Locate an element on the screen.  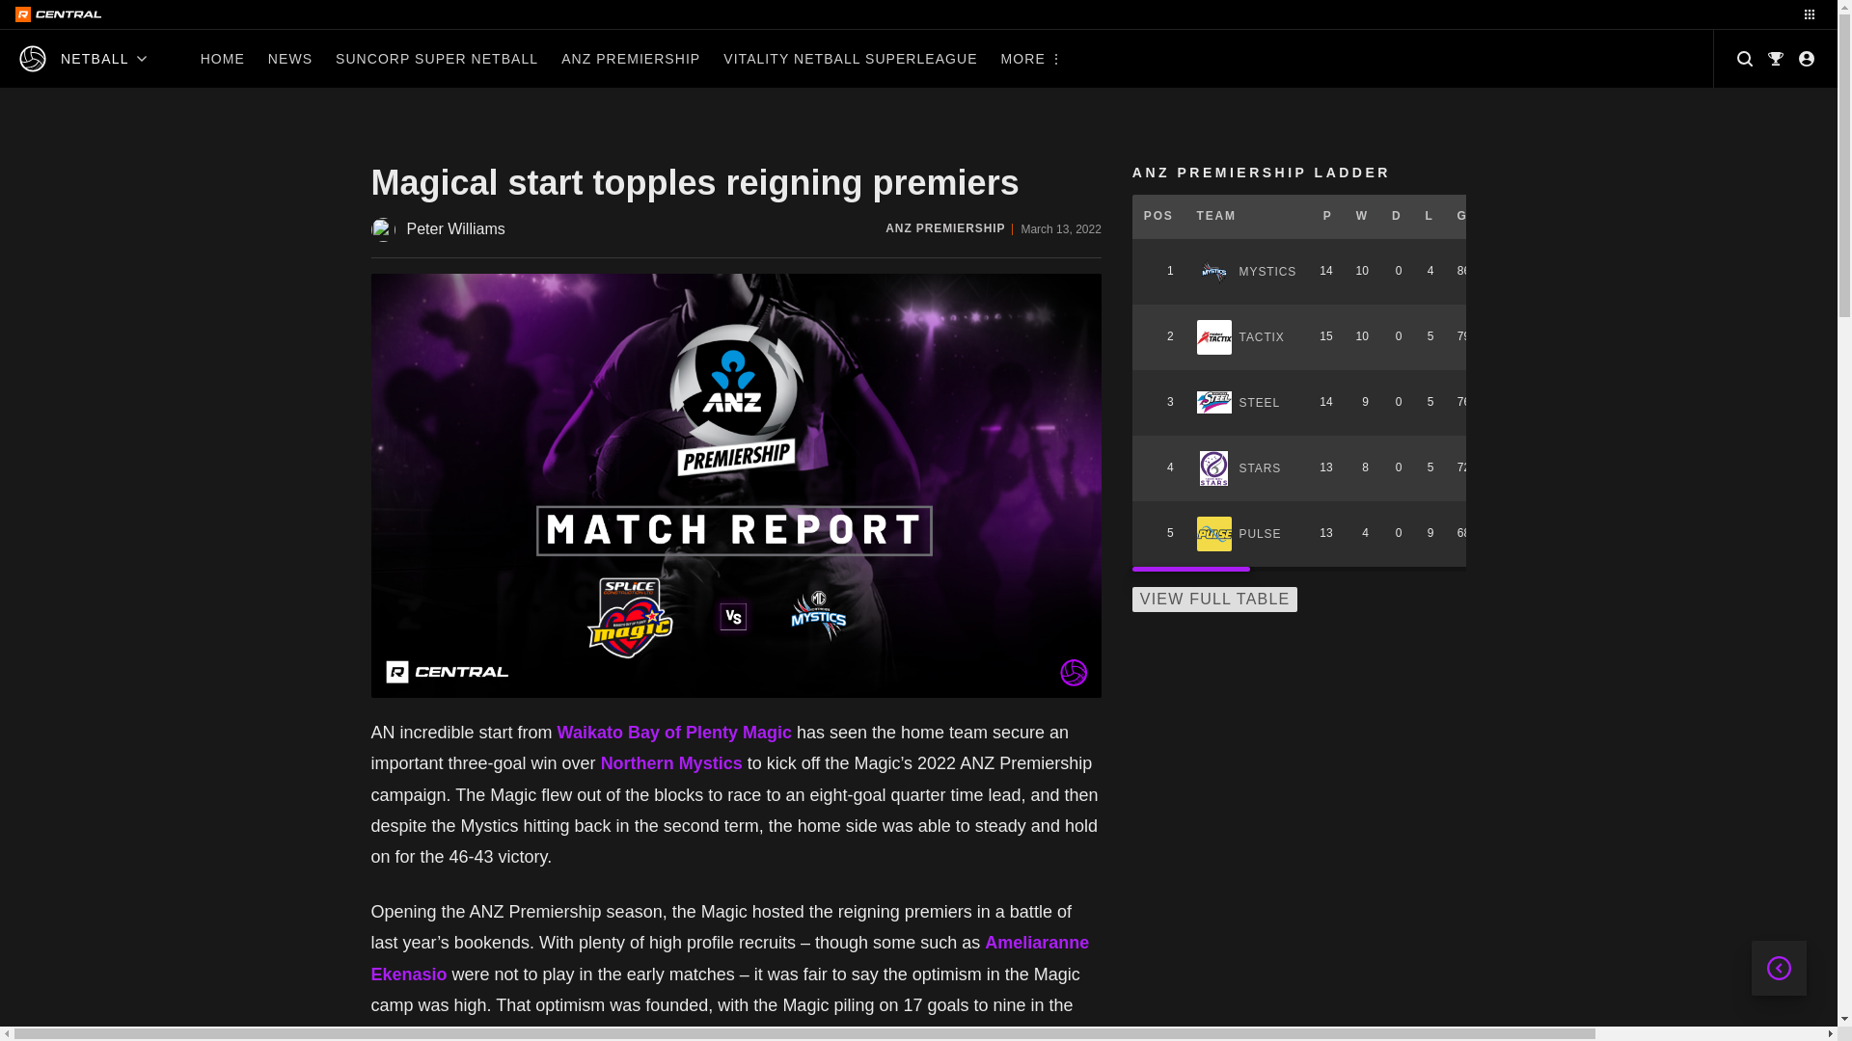
ANZ PREMIERSHIP is located at coordinates (631, 58).